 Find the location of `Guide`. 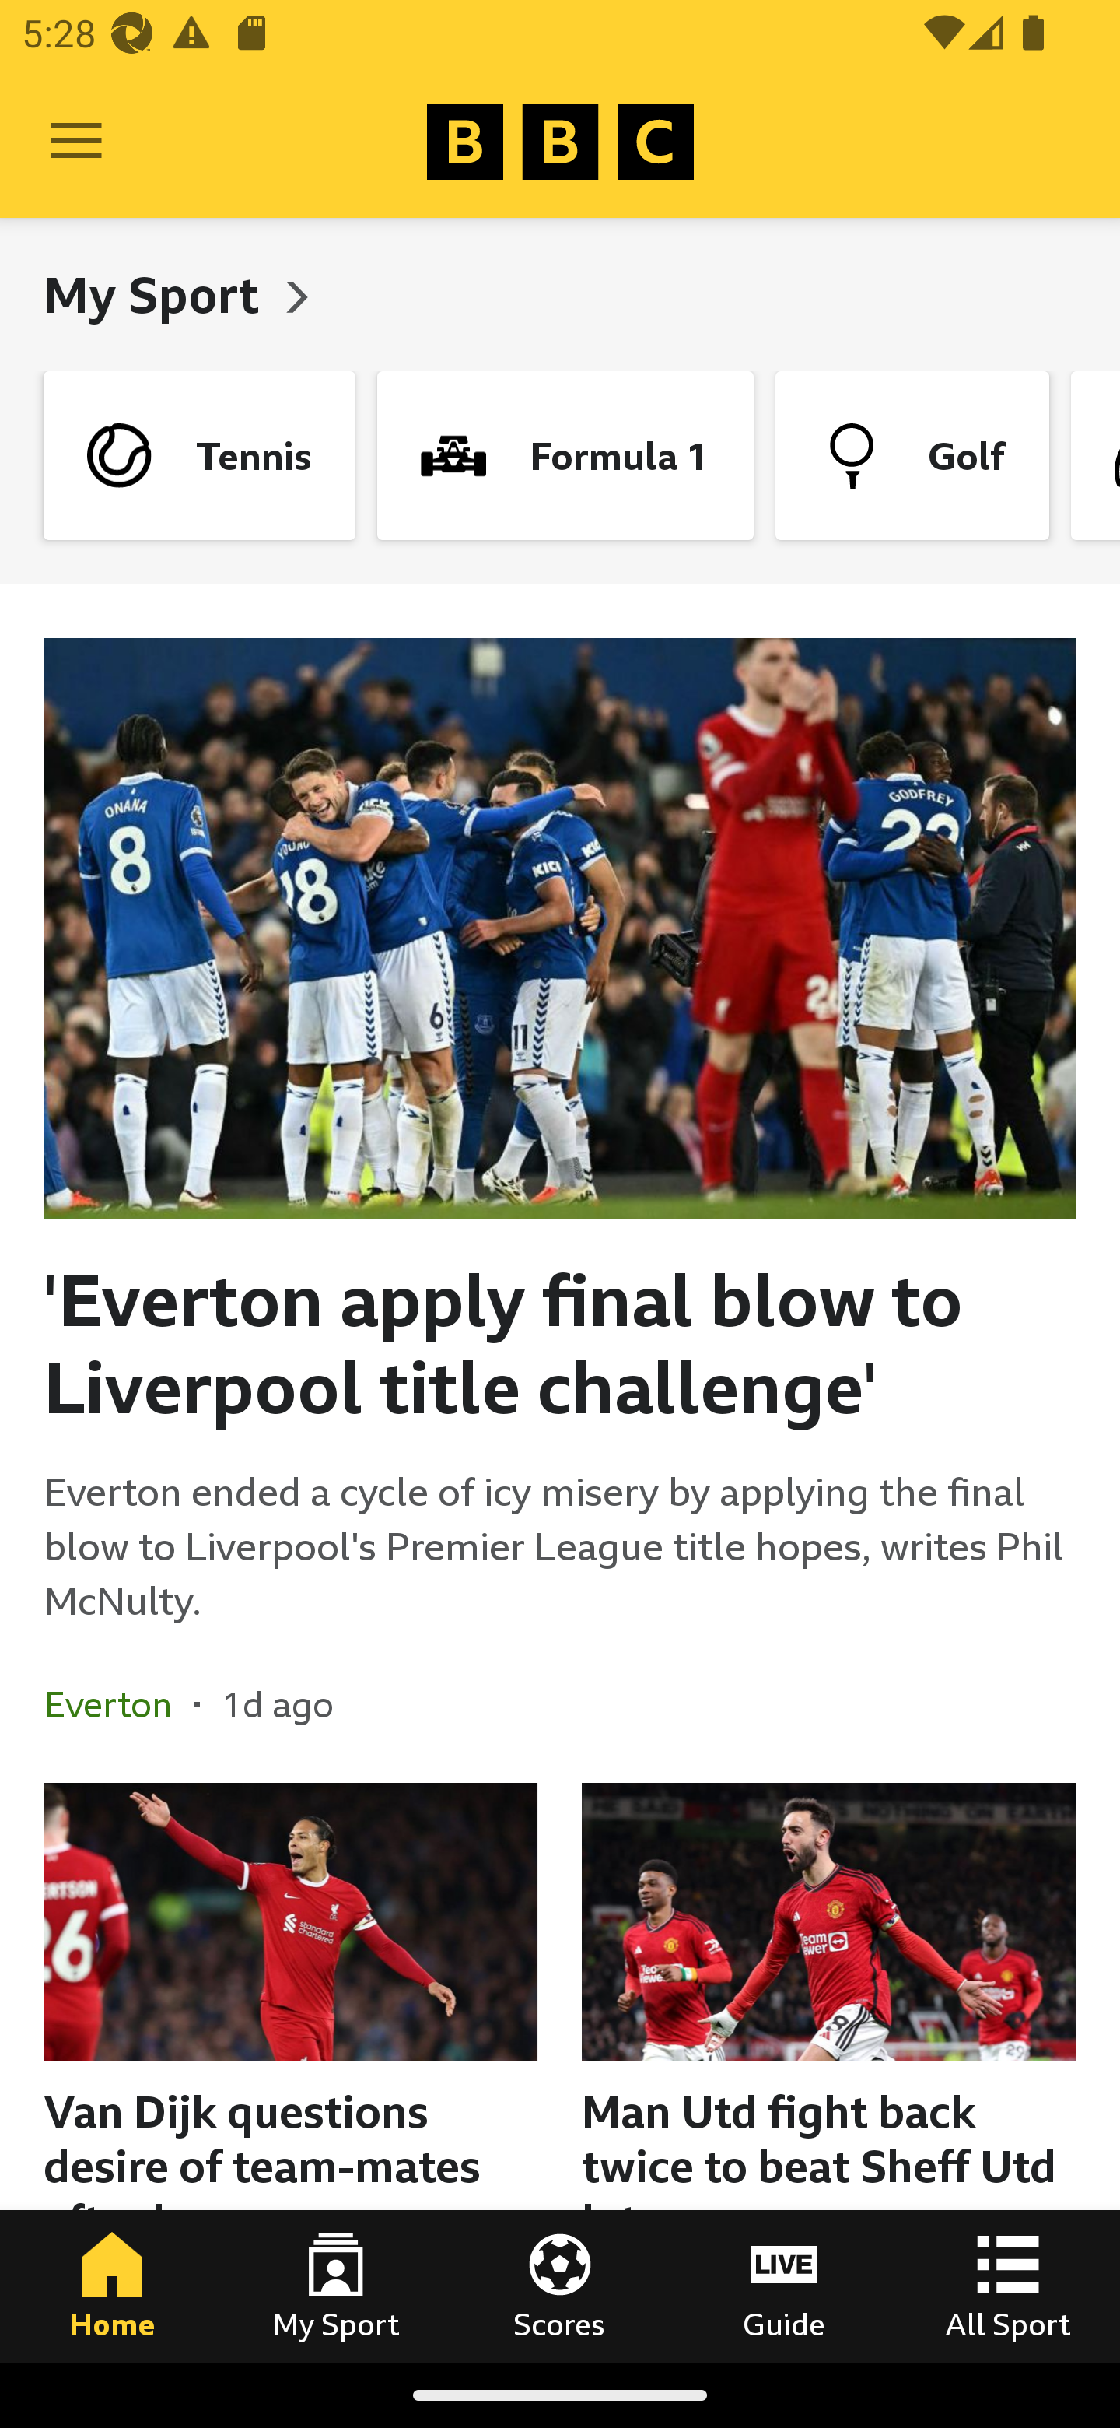

Guide is located at coordinates (784, 2286).